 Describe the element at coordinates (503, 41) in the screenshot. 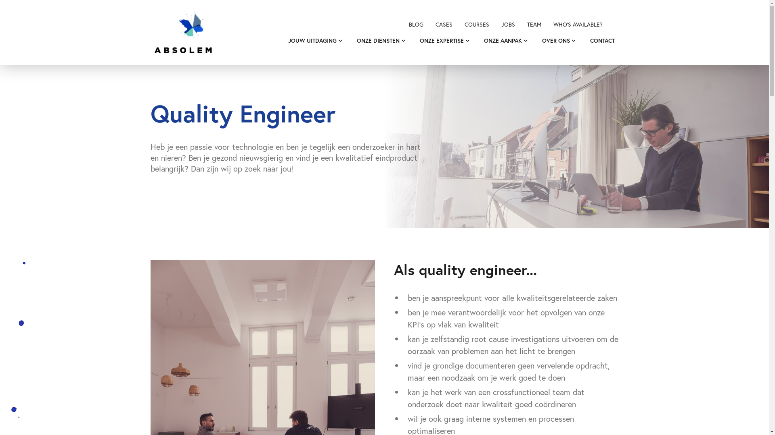

I see `ONZE AANPAK` at that location.